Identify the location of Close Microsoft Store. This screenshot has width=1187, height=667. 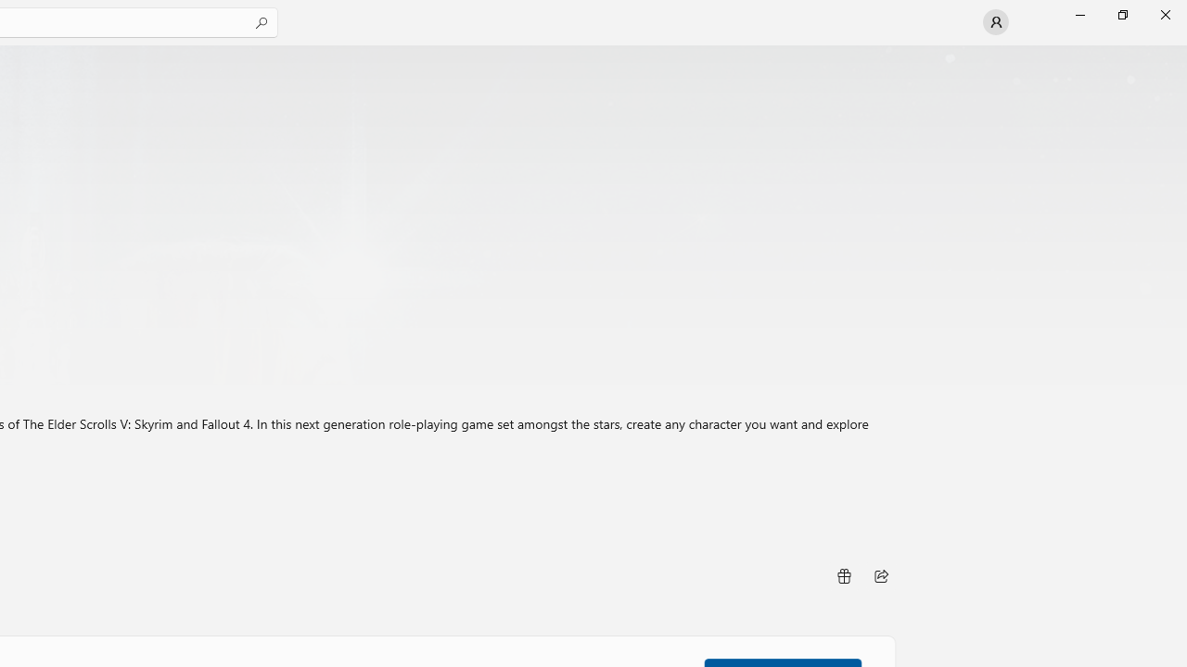
(1165, 15).